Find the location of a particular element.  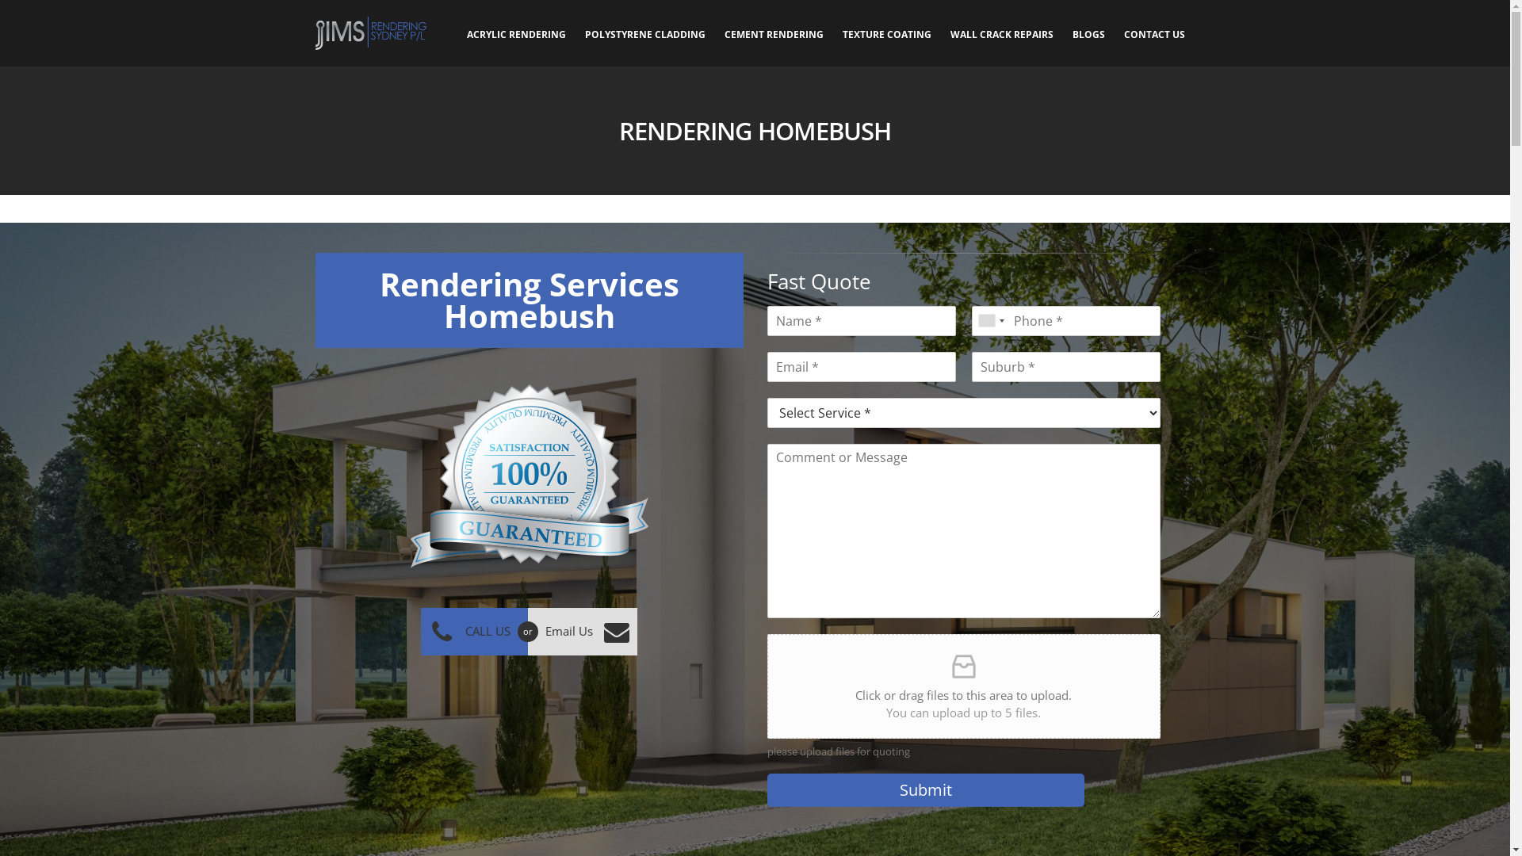

Submit is located at coordinates (926, 789).